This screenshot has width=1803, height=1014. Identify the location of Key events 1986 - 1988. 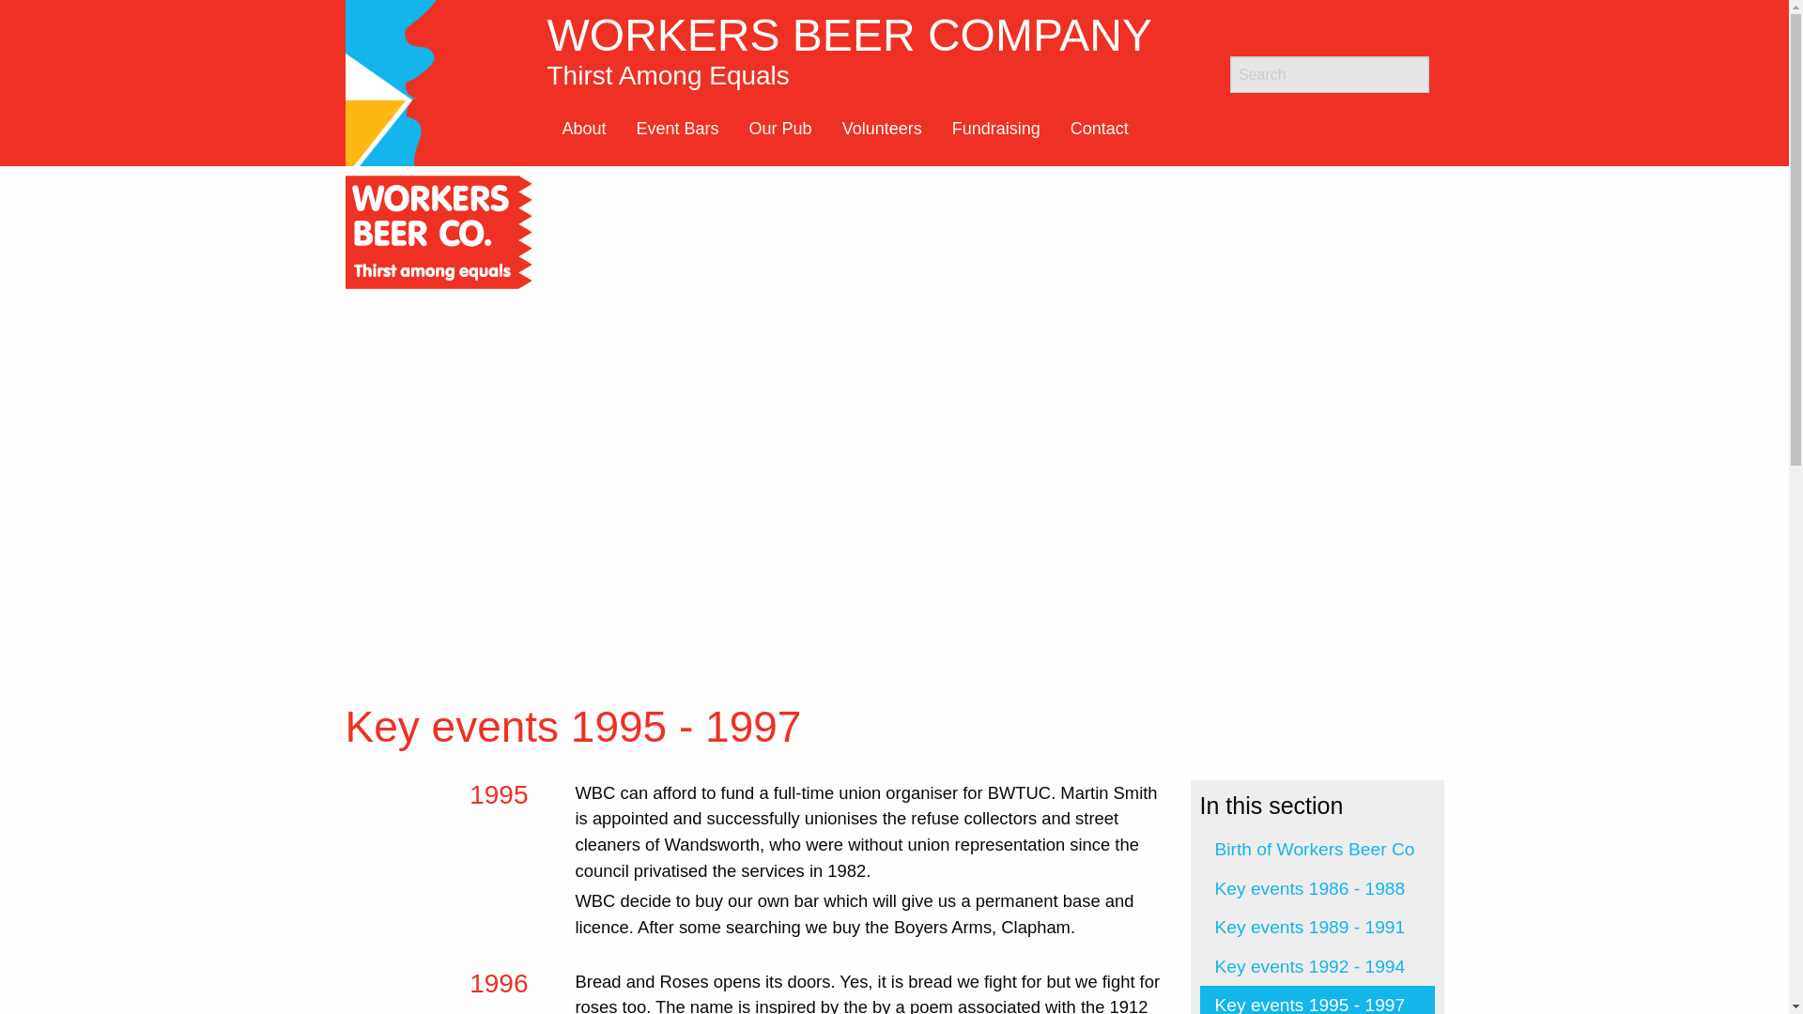
(883, 128).